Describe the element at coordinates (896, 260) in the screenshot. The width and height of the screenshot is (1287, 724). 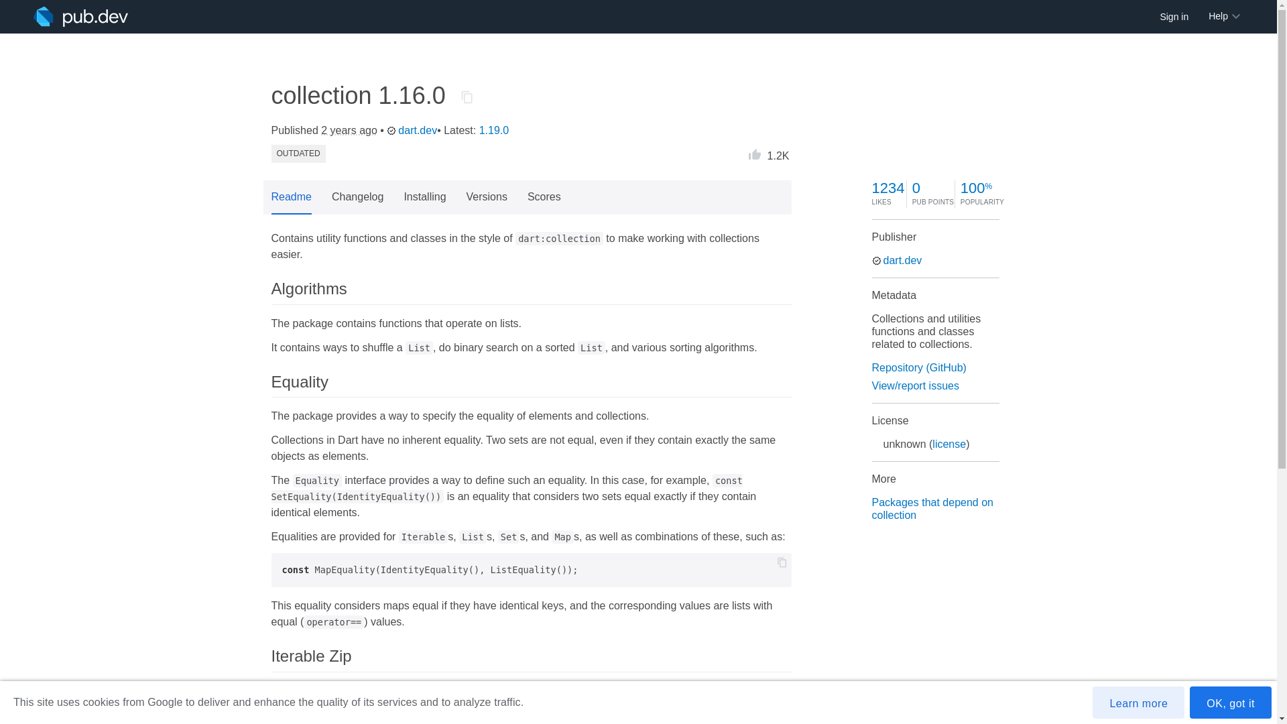
I see `dart.dev` at that location.